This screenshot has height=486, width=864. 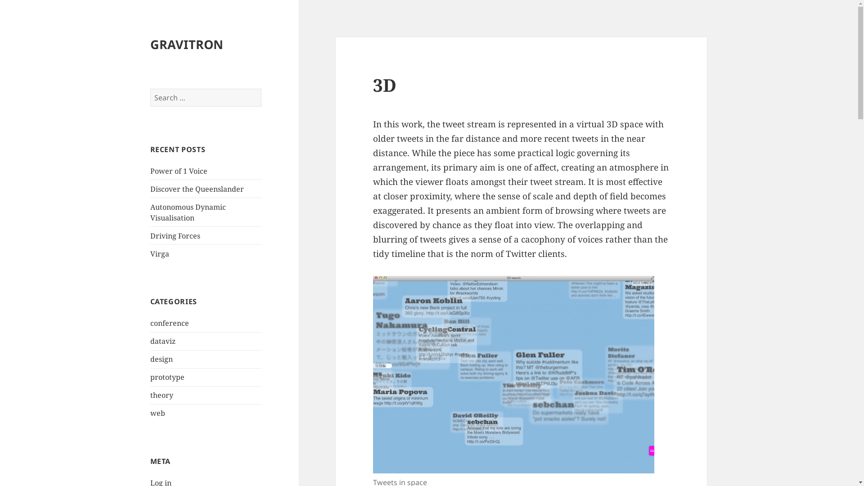 I want to click on GRAVITRON, so click(x=187, y=44).